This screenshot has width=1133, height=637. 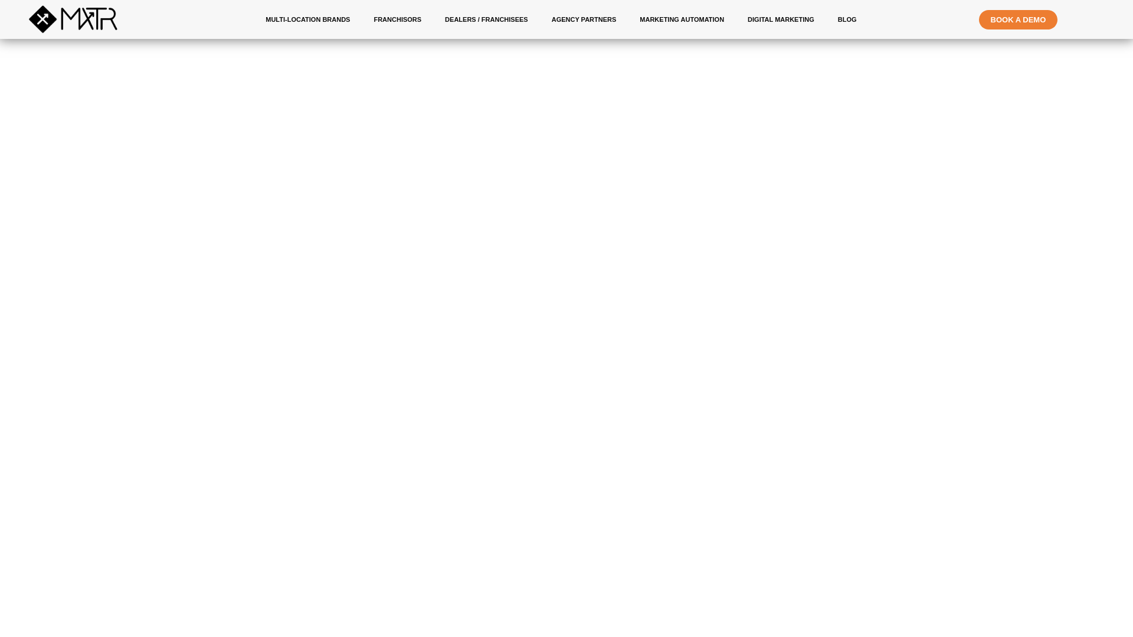 What do you see at coordinates (780, 19) in the screenshot?
I see `DIGITAL MARKETING` at bounding box center [780, 19].